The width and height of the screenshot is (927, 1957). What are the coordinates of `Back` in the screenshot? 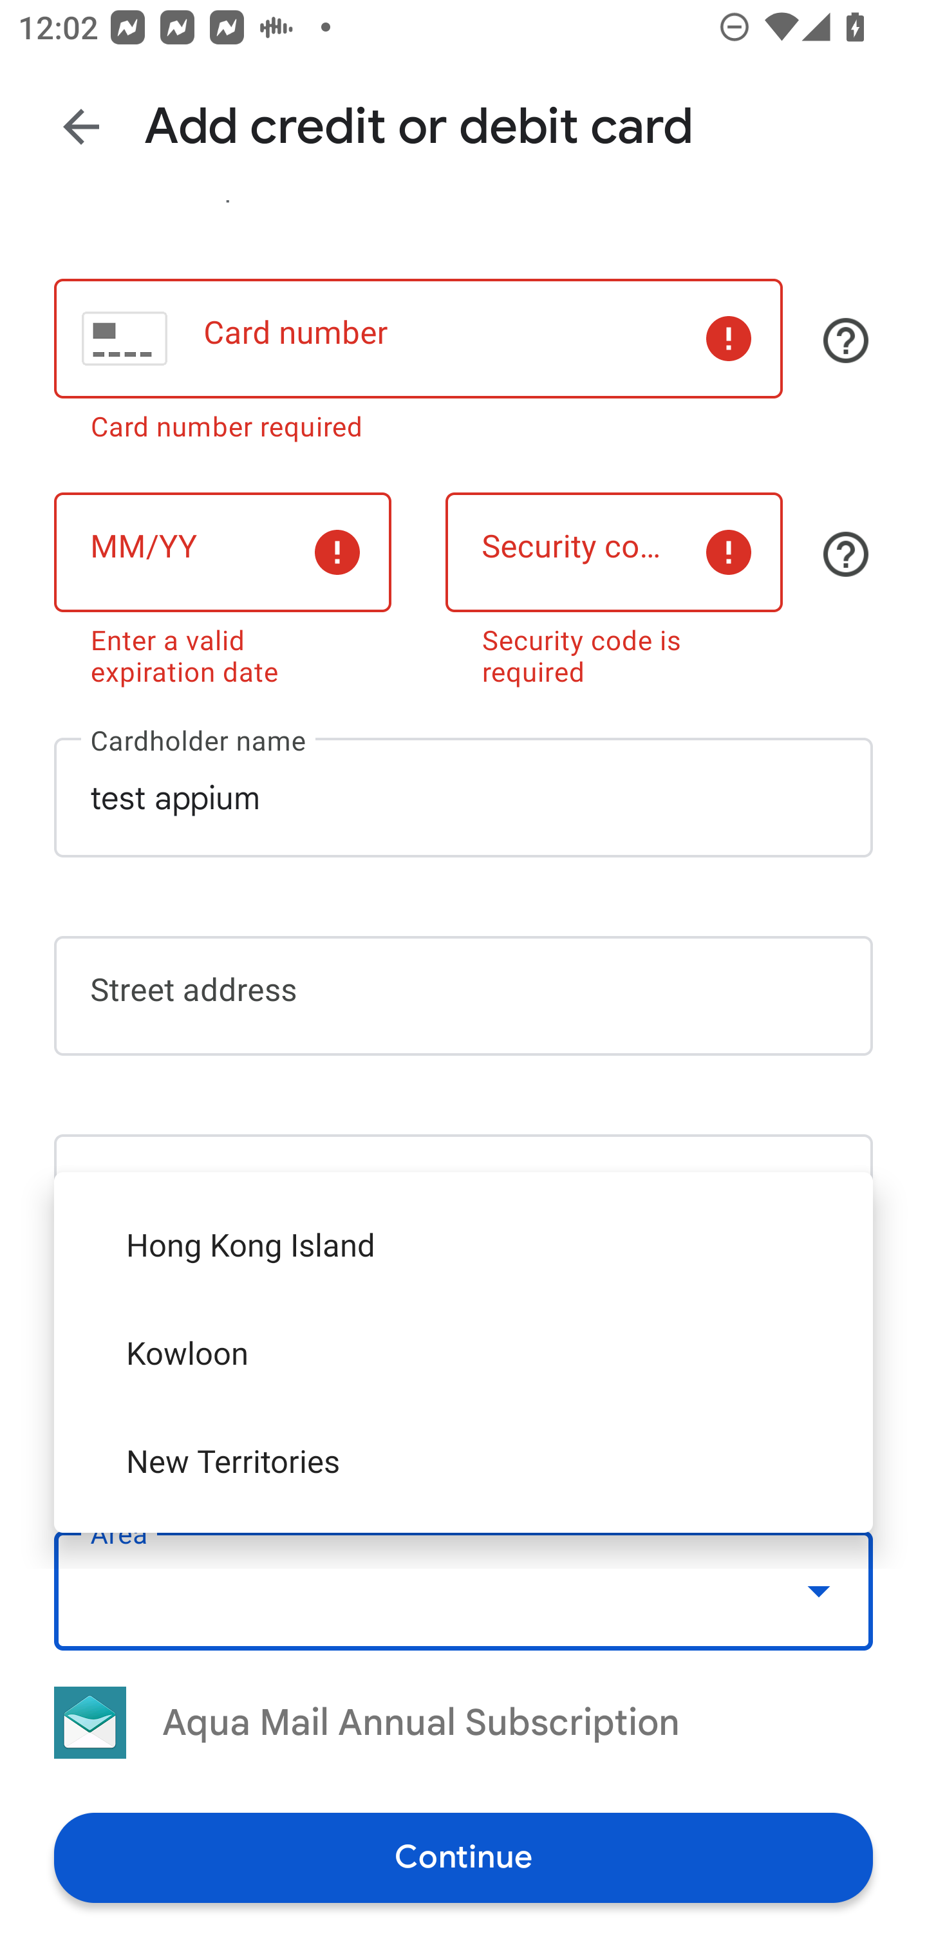 It's located at (81, 126).